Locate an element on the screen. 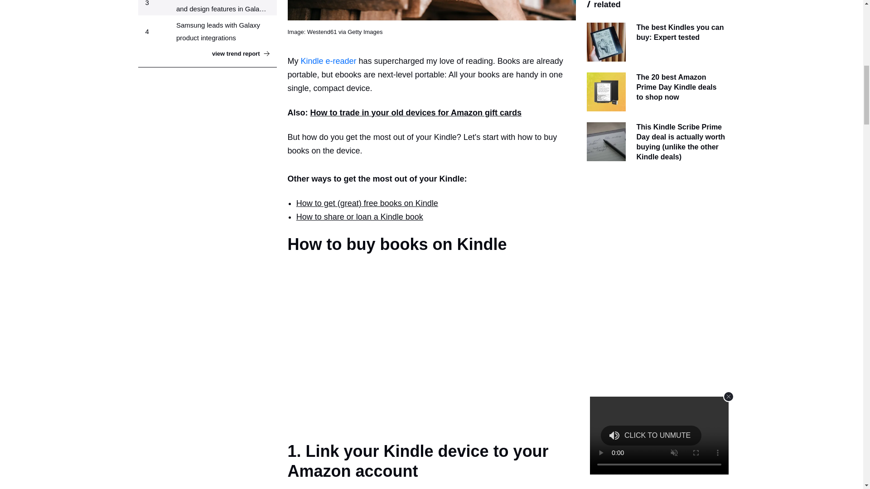 The height and width of the screenshot is (489, 870). 3rd party ad content is located at coordinates (656, 237).